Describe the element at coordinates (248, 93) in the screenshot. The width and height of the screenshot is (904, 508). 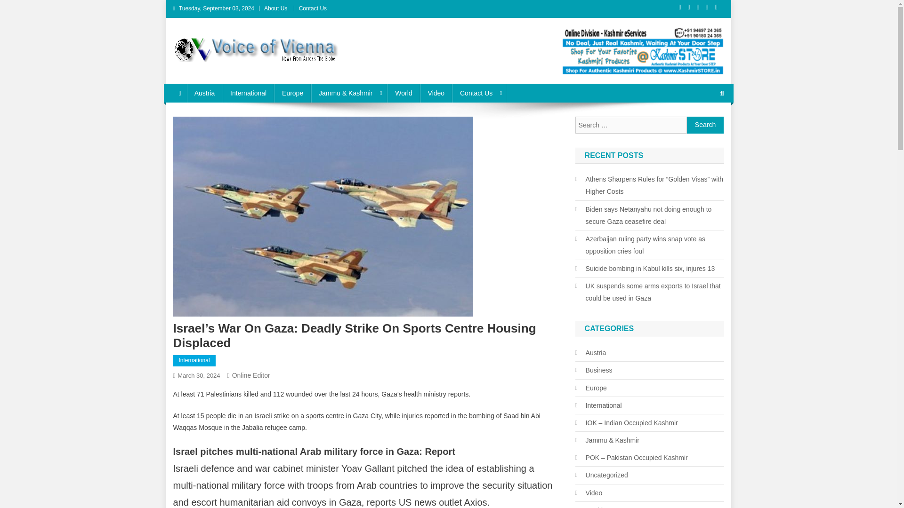
I see `International` at that location.